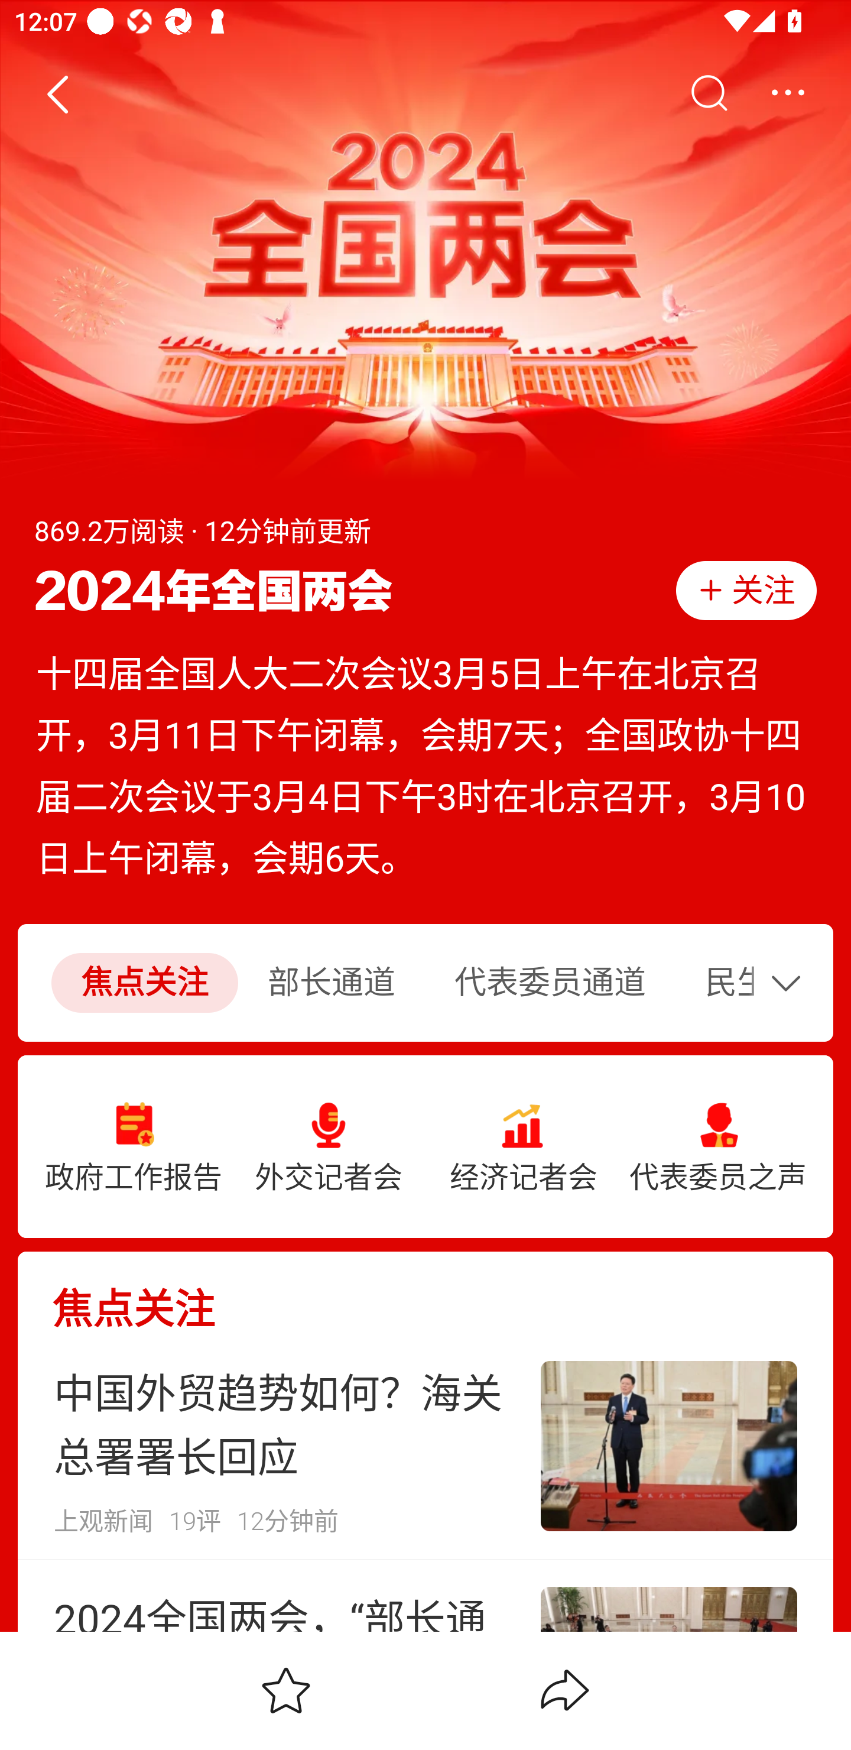 The height and width of the screenshot is (1750, 851). What do you see at coordinates (425, 1446) in the screenshot?
I see `中国外贸趋势如何？海关总署署长回应 上观新闻 19评 12分钟前` at bounding box center [425, 1446].